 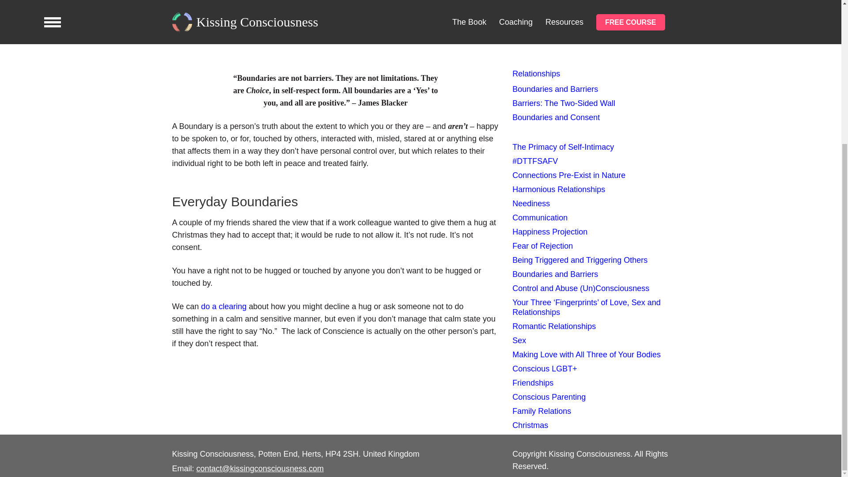 What do you see at coordinates (549, 231) in the screenshot?
I see `Happiness Projection` at bounding box center [549, 231].